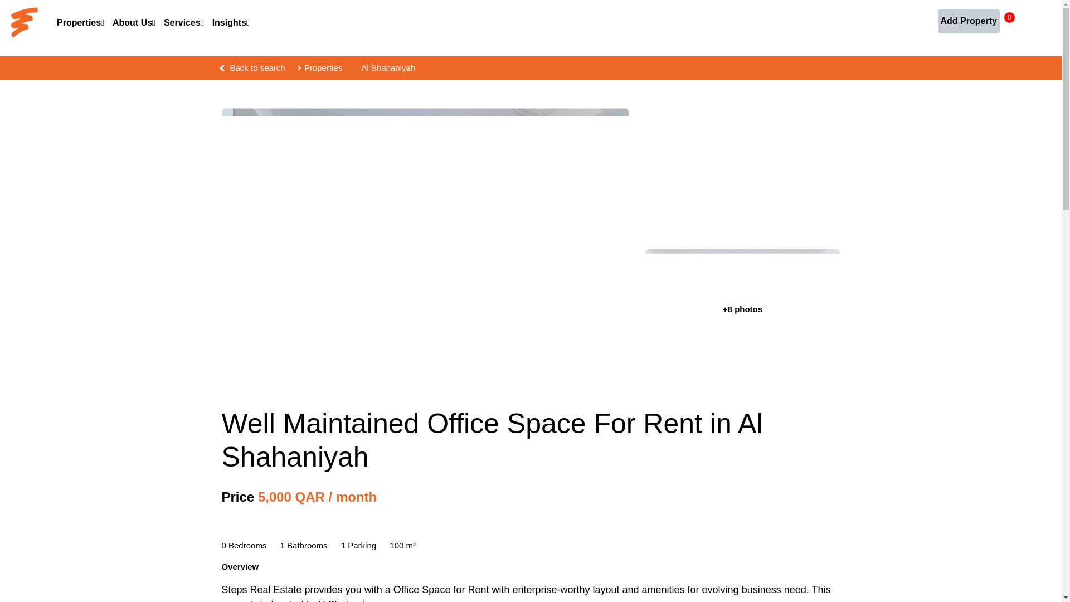  What do you see at coordinates (969, 21) in the screenshot?
I see `Add Property` at bounding box center [969, 21].